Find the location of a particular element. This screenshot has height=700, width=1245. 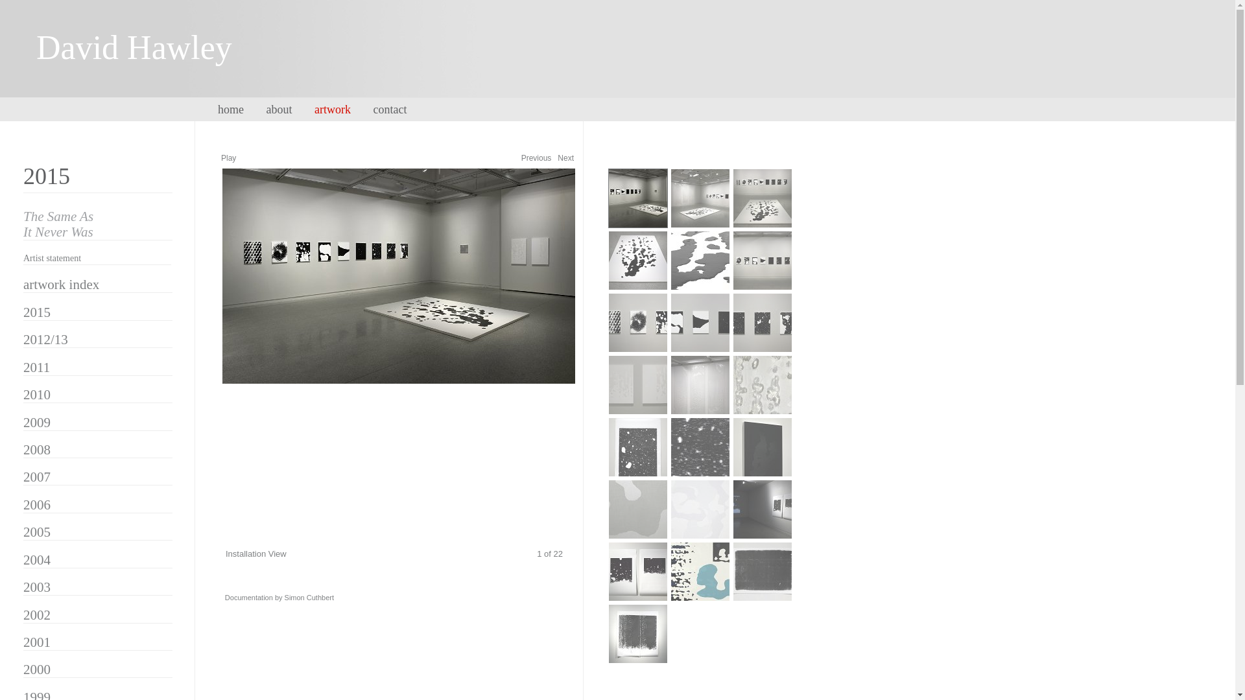

12 is located at coordinates (763, 385).